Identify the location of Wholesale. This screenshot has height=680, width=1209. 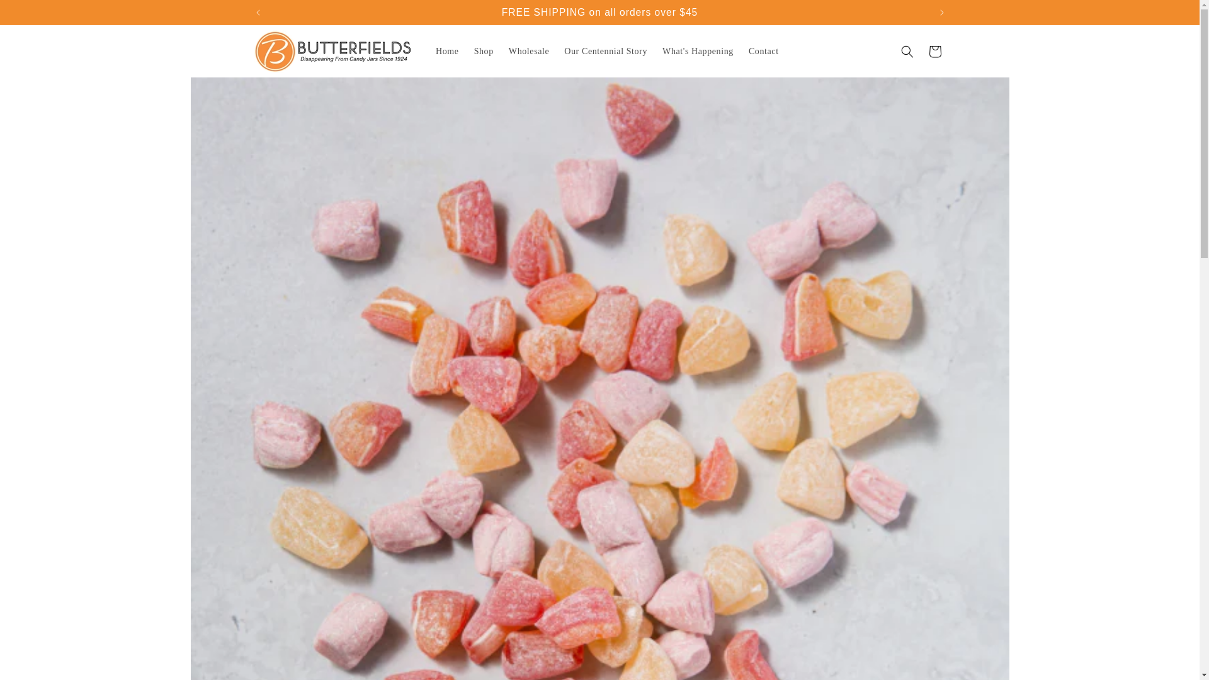
(529, 51).